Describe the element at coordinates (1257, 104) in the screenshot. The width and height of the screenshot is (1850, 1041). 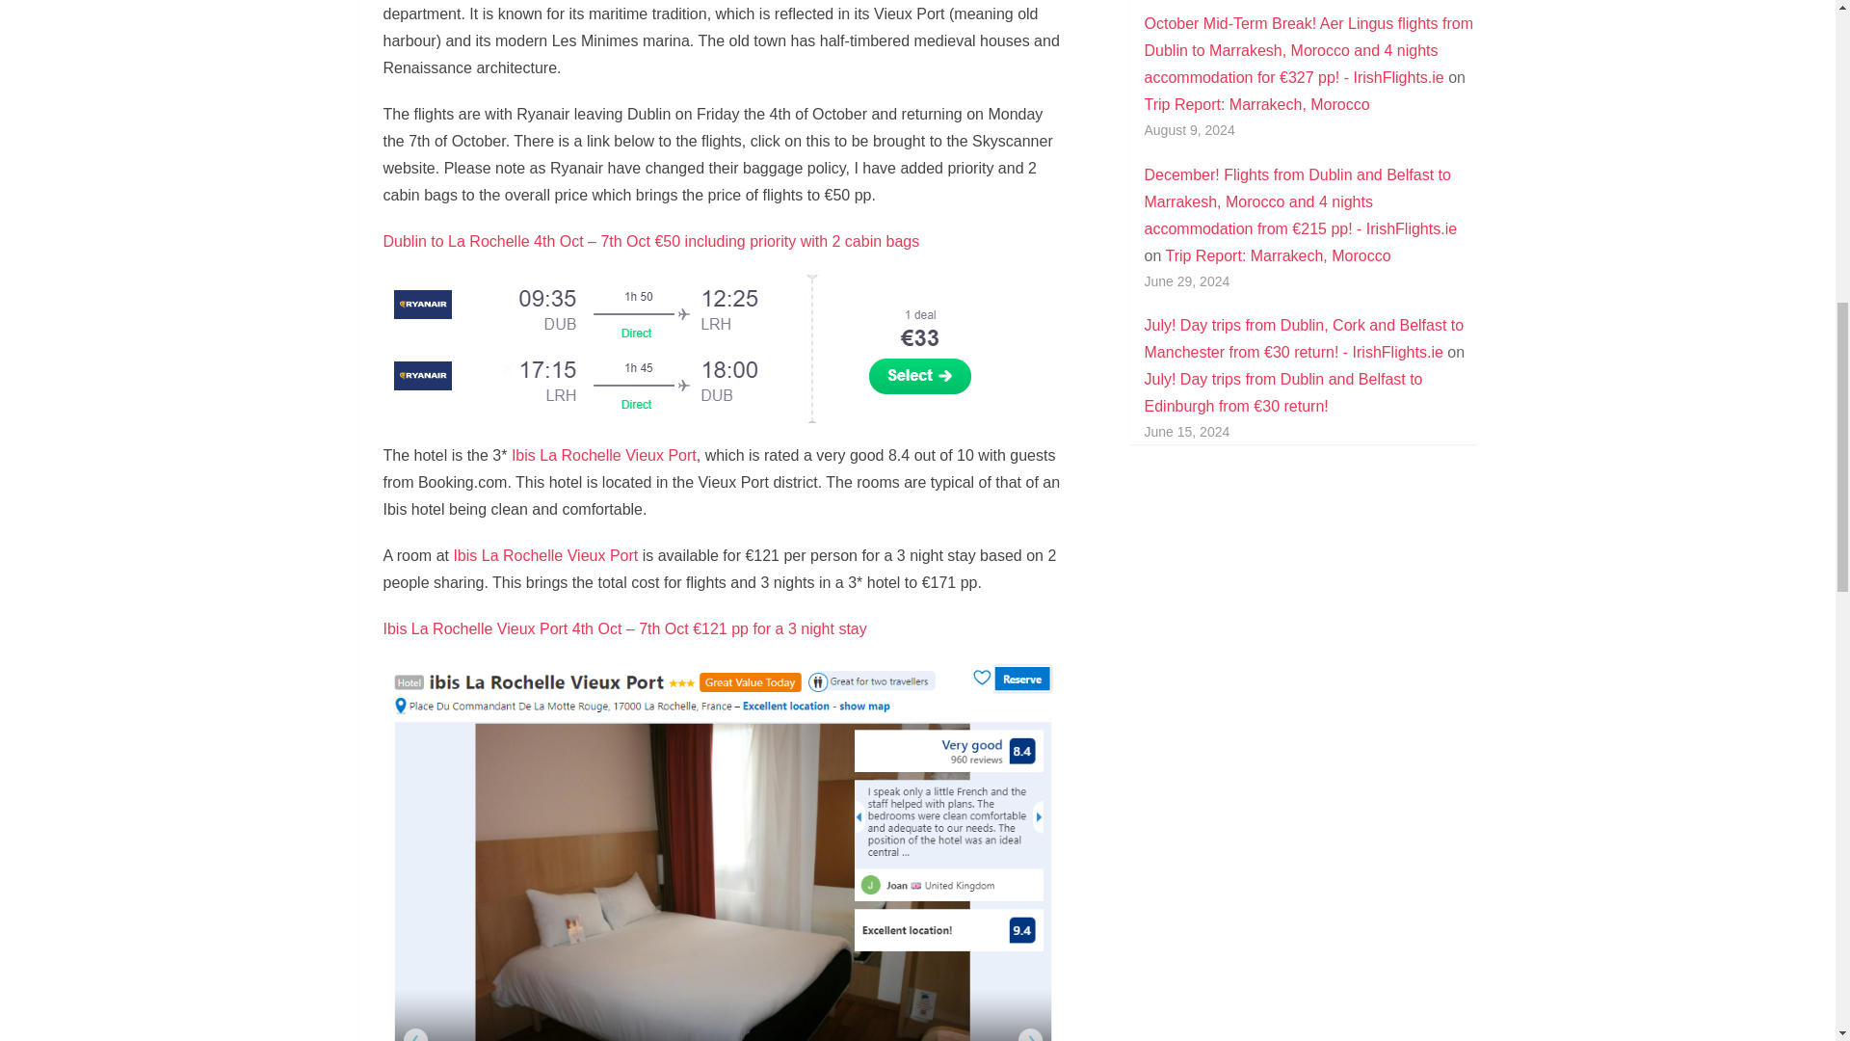
I see `Trip Report: Marrakech, Morocco` at that location.